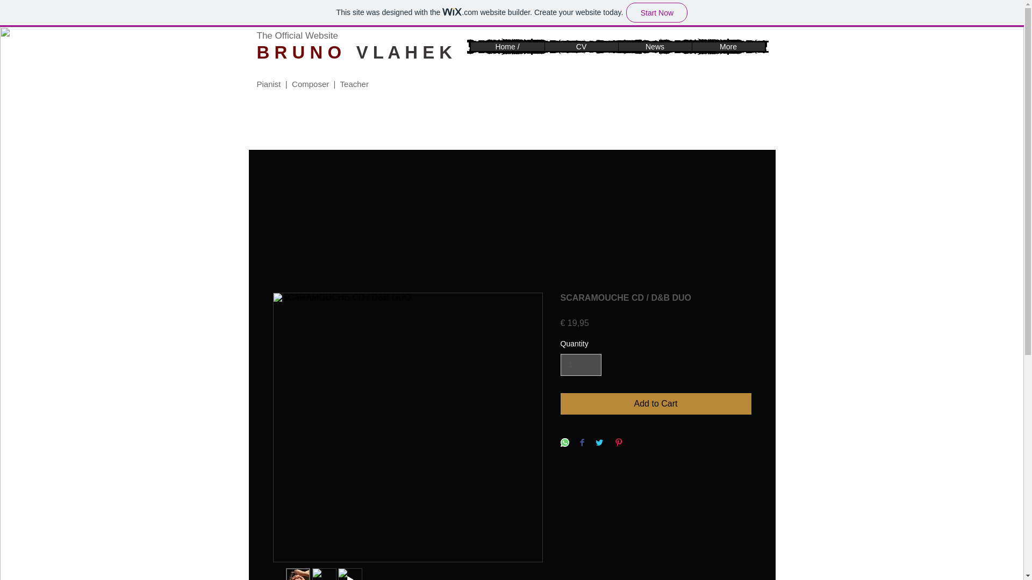 The width and height of the screenshot is (1032, 580). What do you see at coordinates (580, 364) in the screenshot?
I see `1` at bounding box center [580, 364].